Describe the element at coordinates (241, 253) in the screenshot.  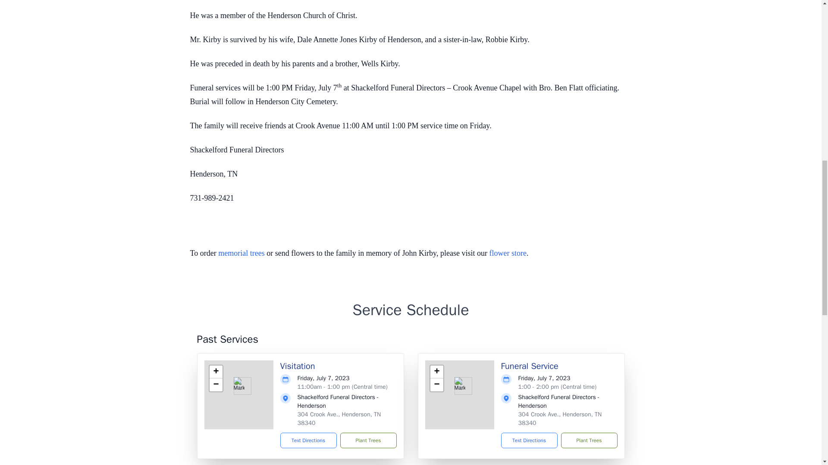
I see `memorial trees` at that location.